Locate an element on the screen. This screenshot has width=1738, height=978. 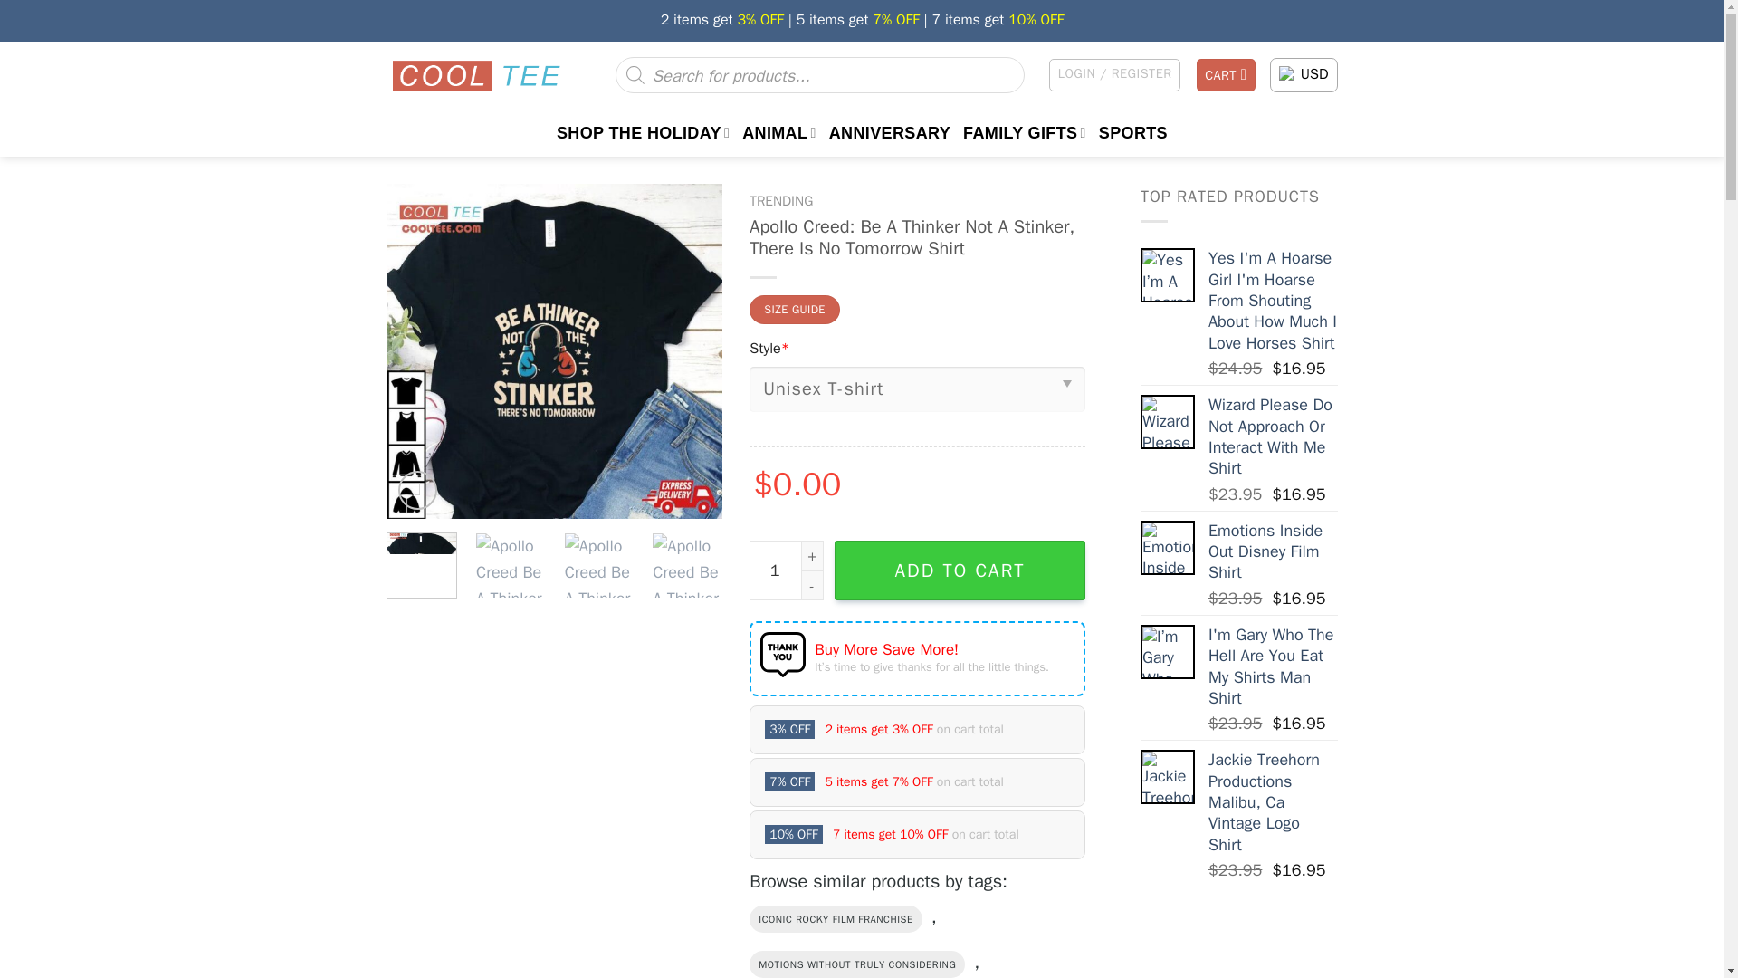
Emotions Inside Out Disney Film Shirt is located at coordinates (1273, 551).